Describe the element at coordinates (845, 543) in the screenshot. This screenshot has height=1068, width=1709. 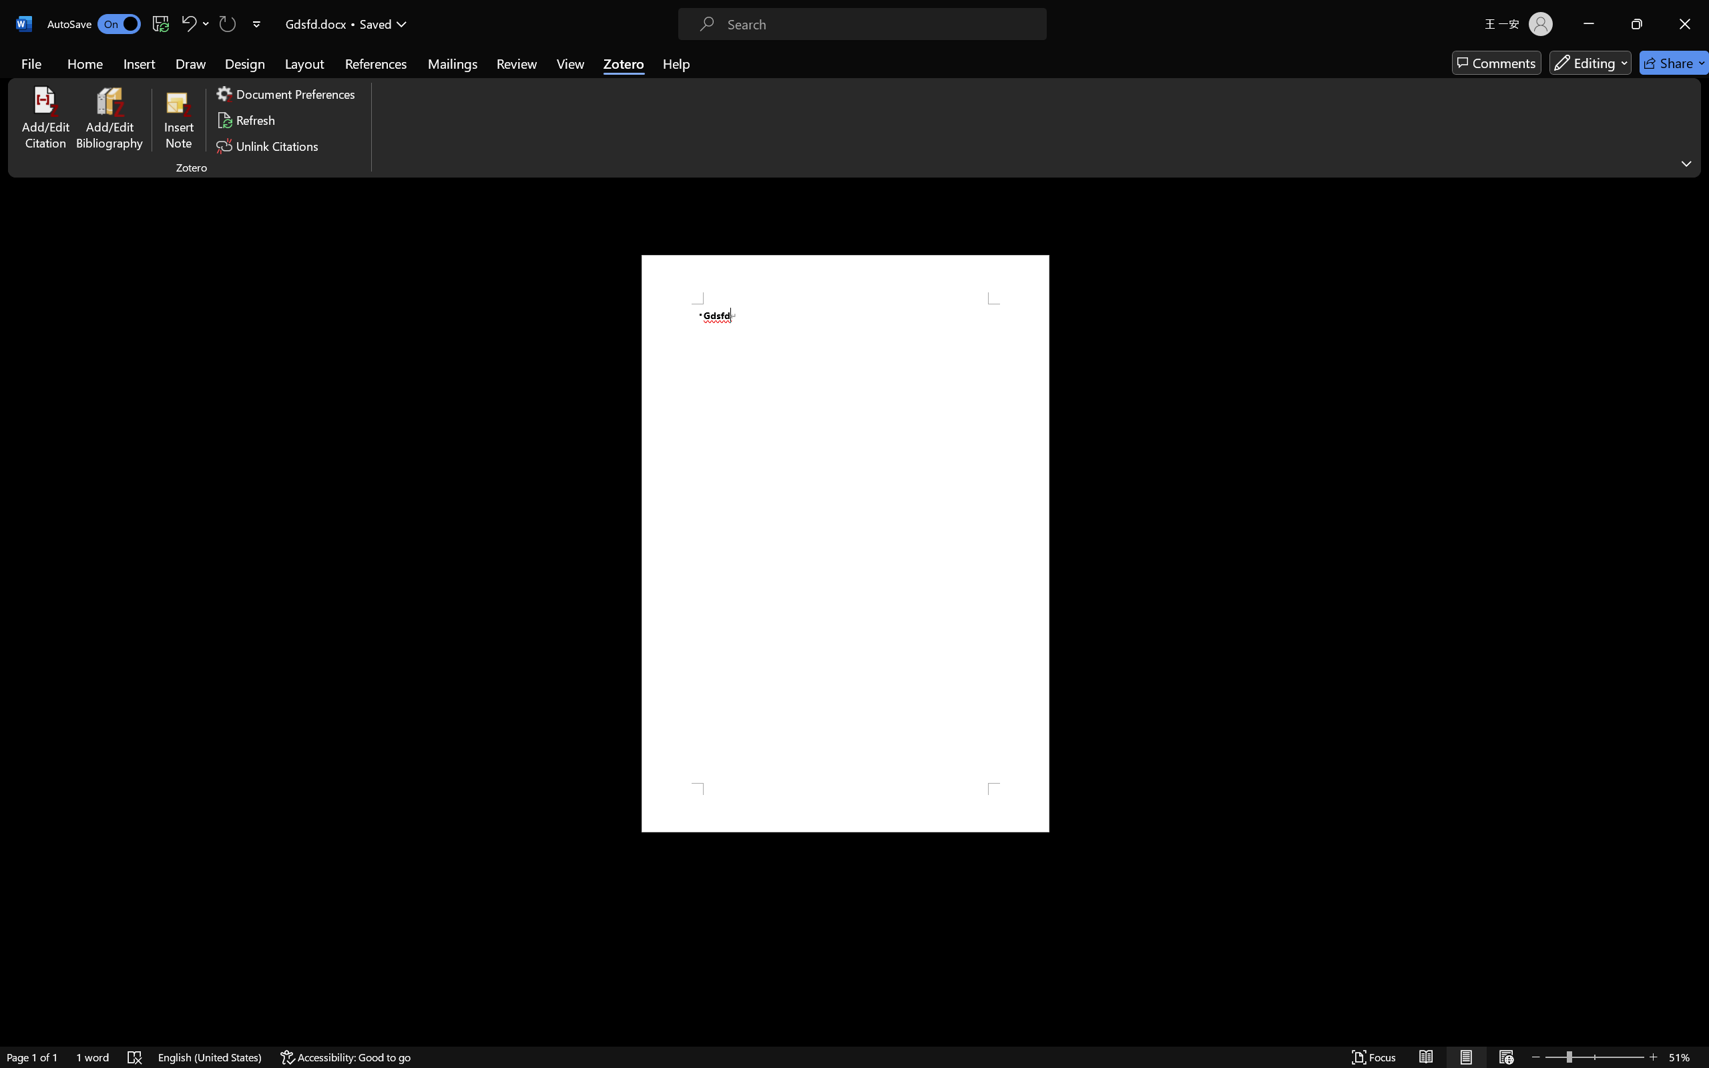
I see `Page 1 content` at that location.